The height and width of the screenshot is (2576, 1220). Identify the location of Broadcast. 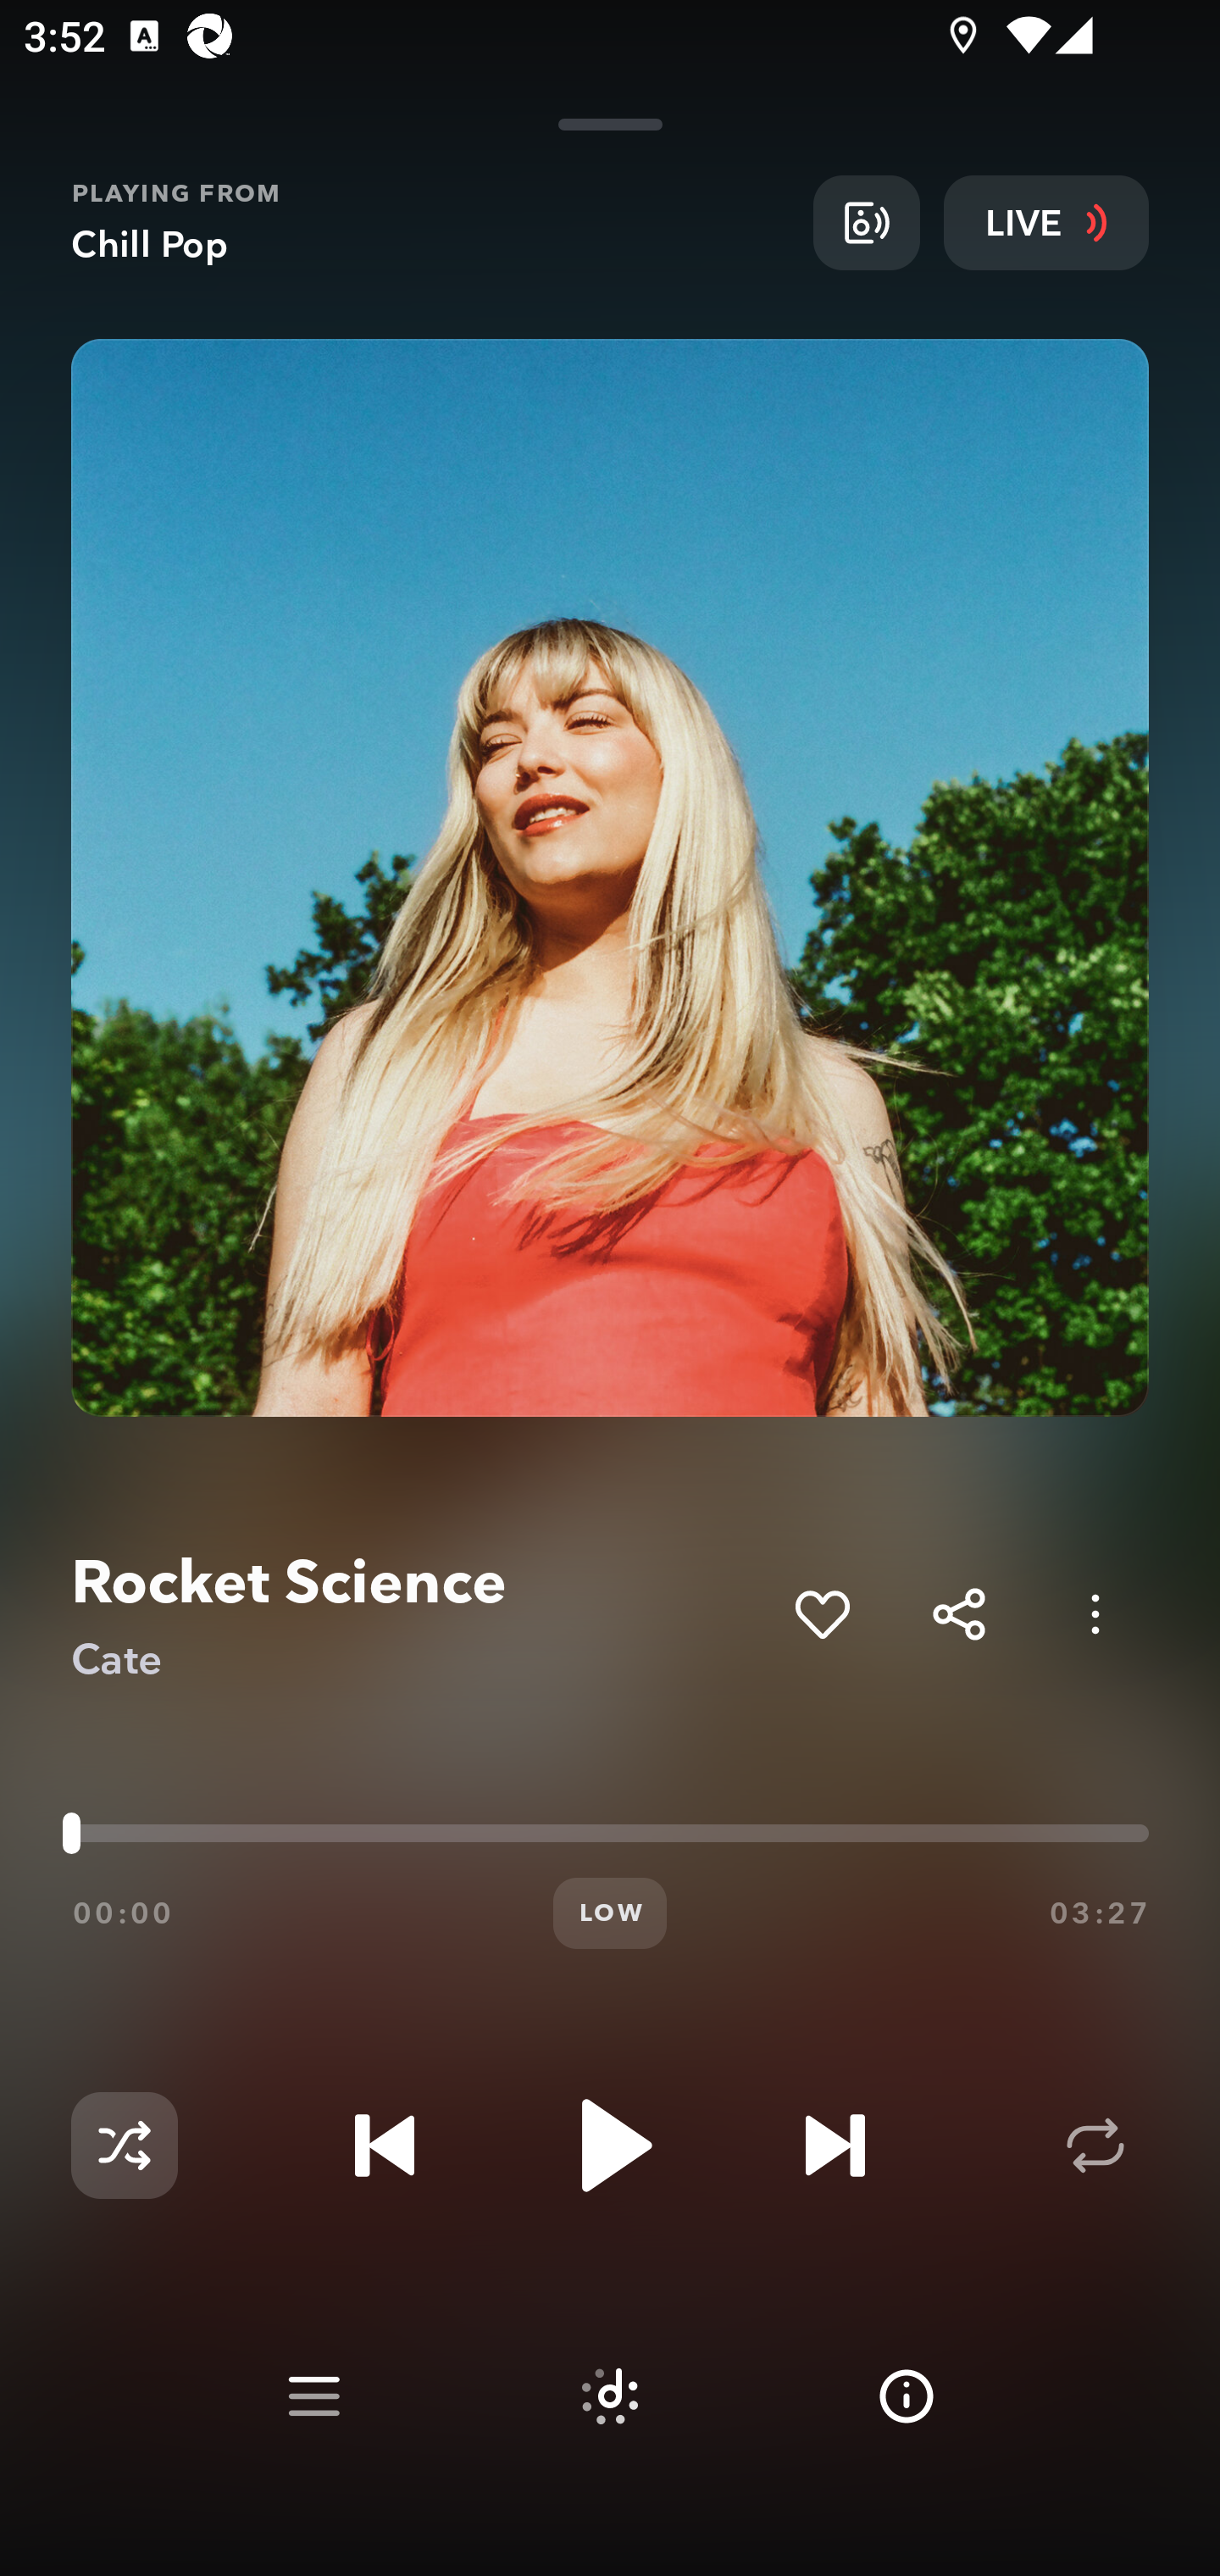
(866, 222).